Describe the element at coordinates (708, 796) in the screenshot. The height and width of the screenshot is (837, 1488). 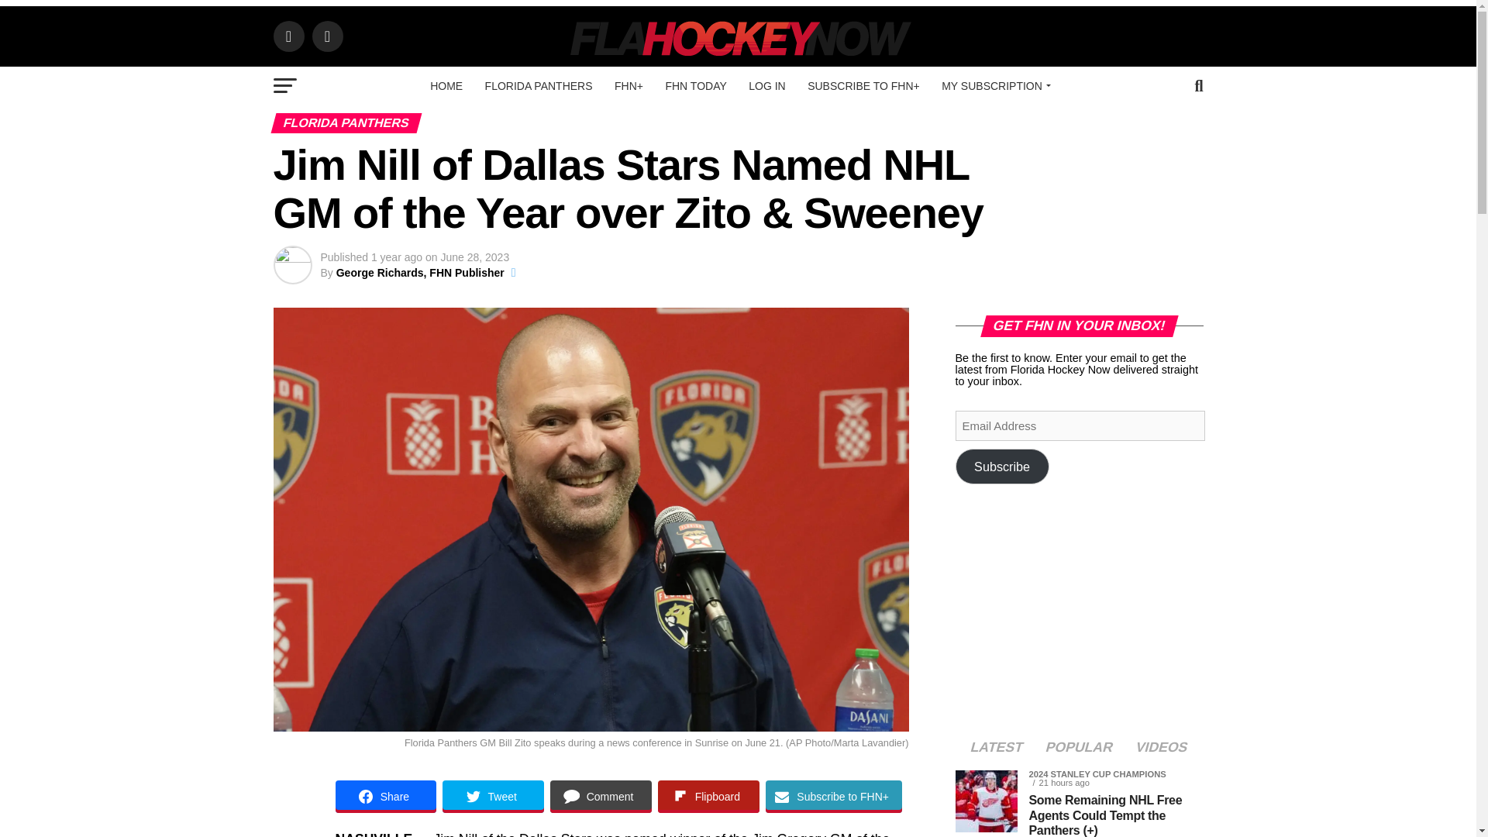
I see `Share on Flipboard` at that location.